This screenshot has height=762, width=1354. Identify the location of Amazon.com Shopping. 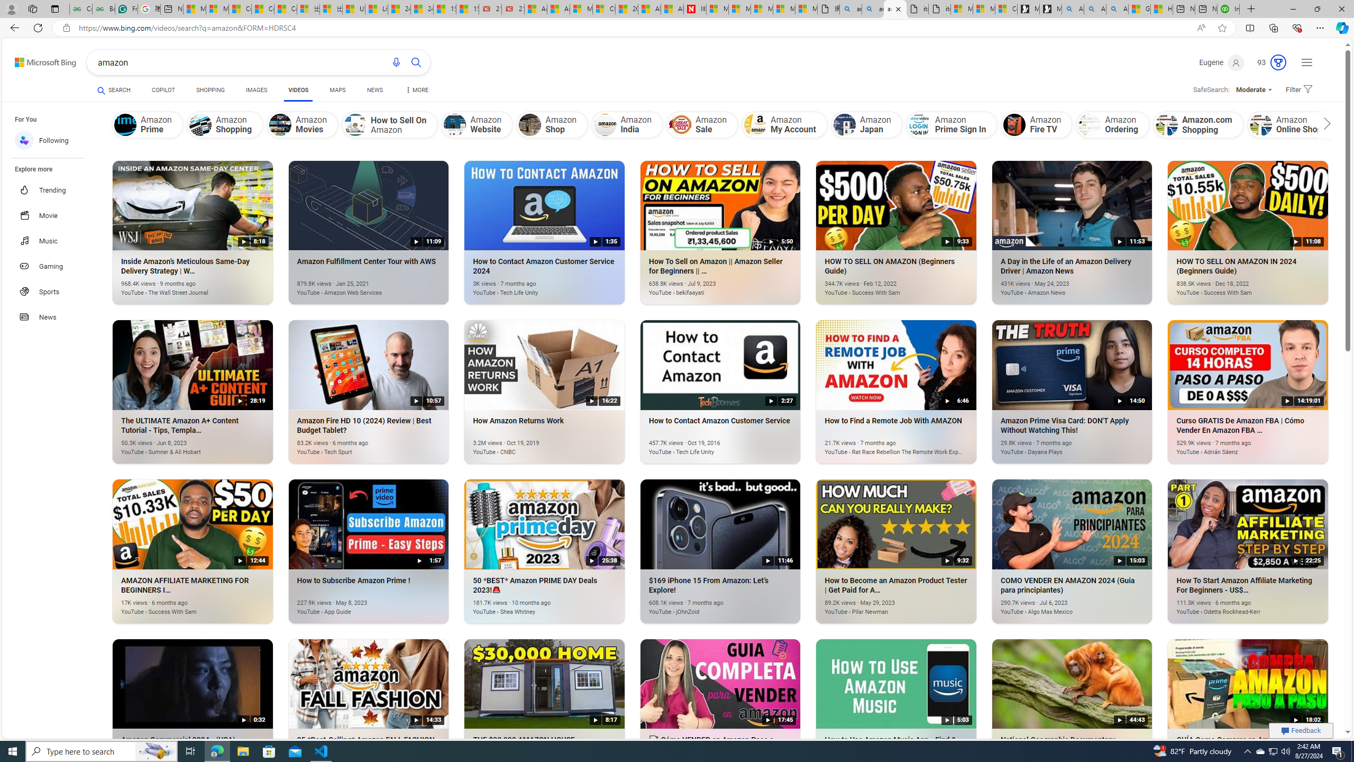
(1166, 124).